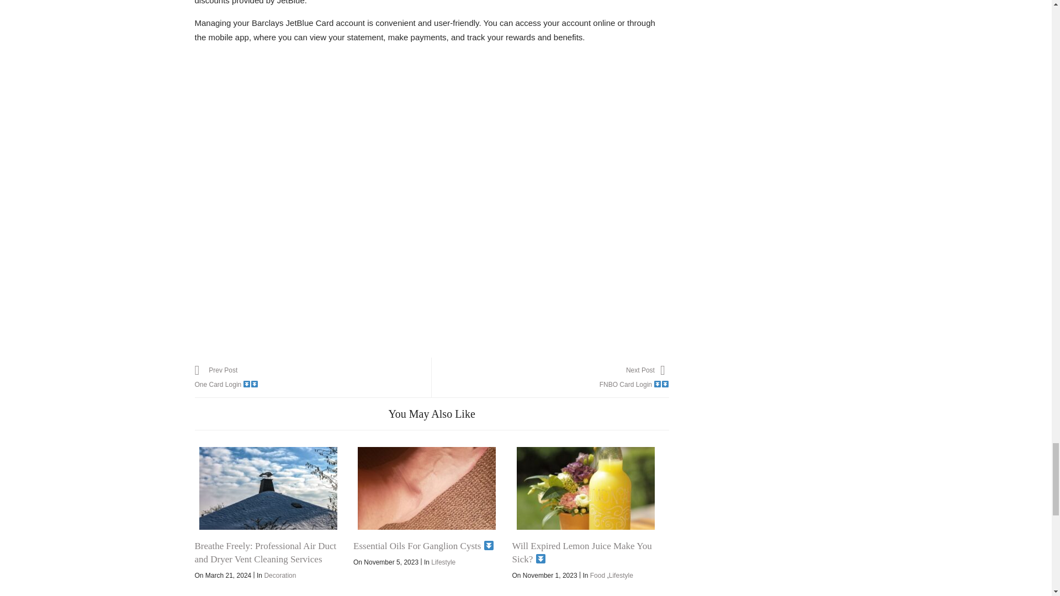 The width and height of the screenshot is (1060, 596). What do you see at coordinates (312, 377) in the screenshot?
I see `Lifestyle` at bounding box center [312, 377].